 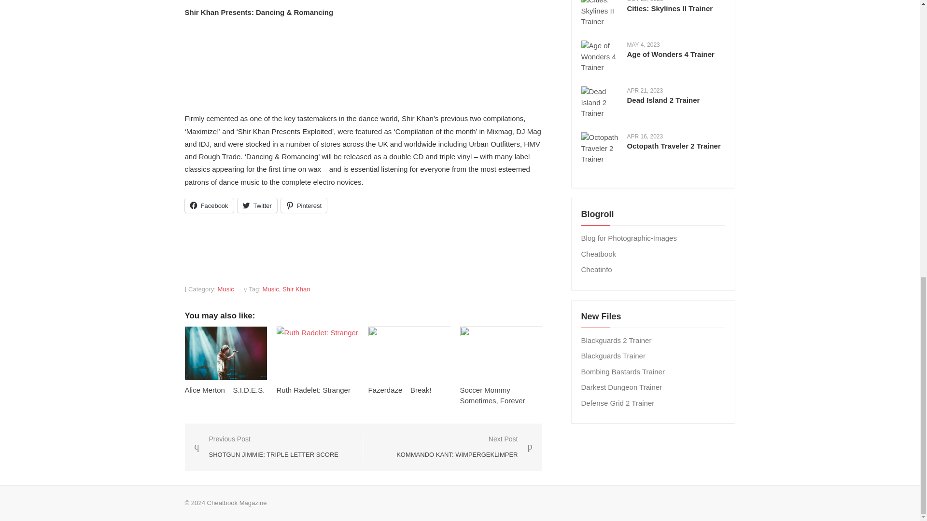 I want to click on Twitter, so click(x=304, y=206).